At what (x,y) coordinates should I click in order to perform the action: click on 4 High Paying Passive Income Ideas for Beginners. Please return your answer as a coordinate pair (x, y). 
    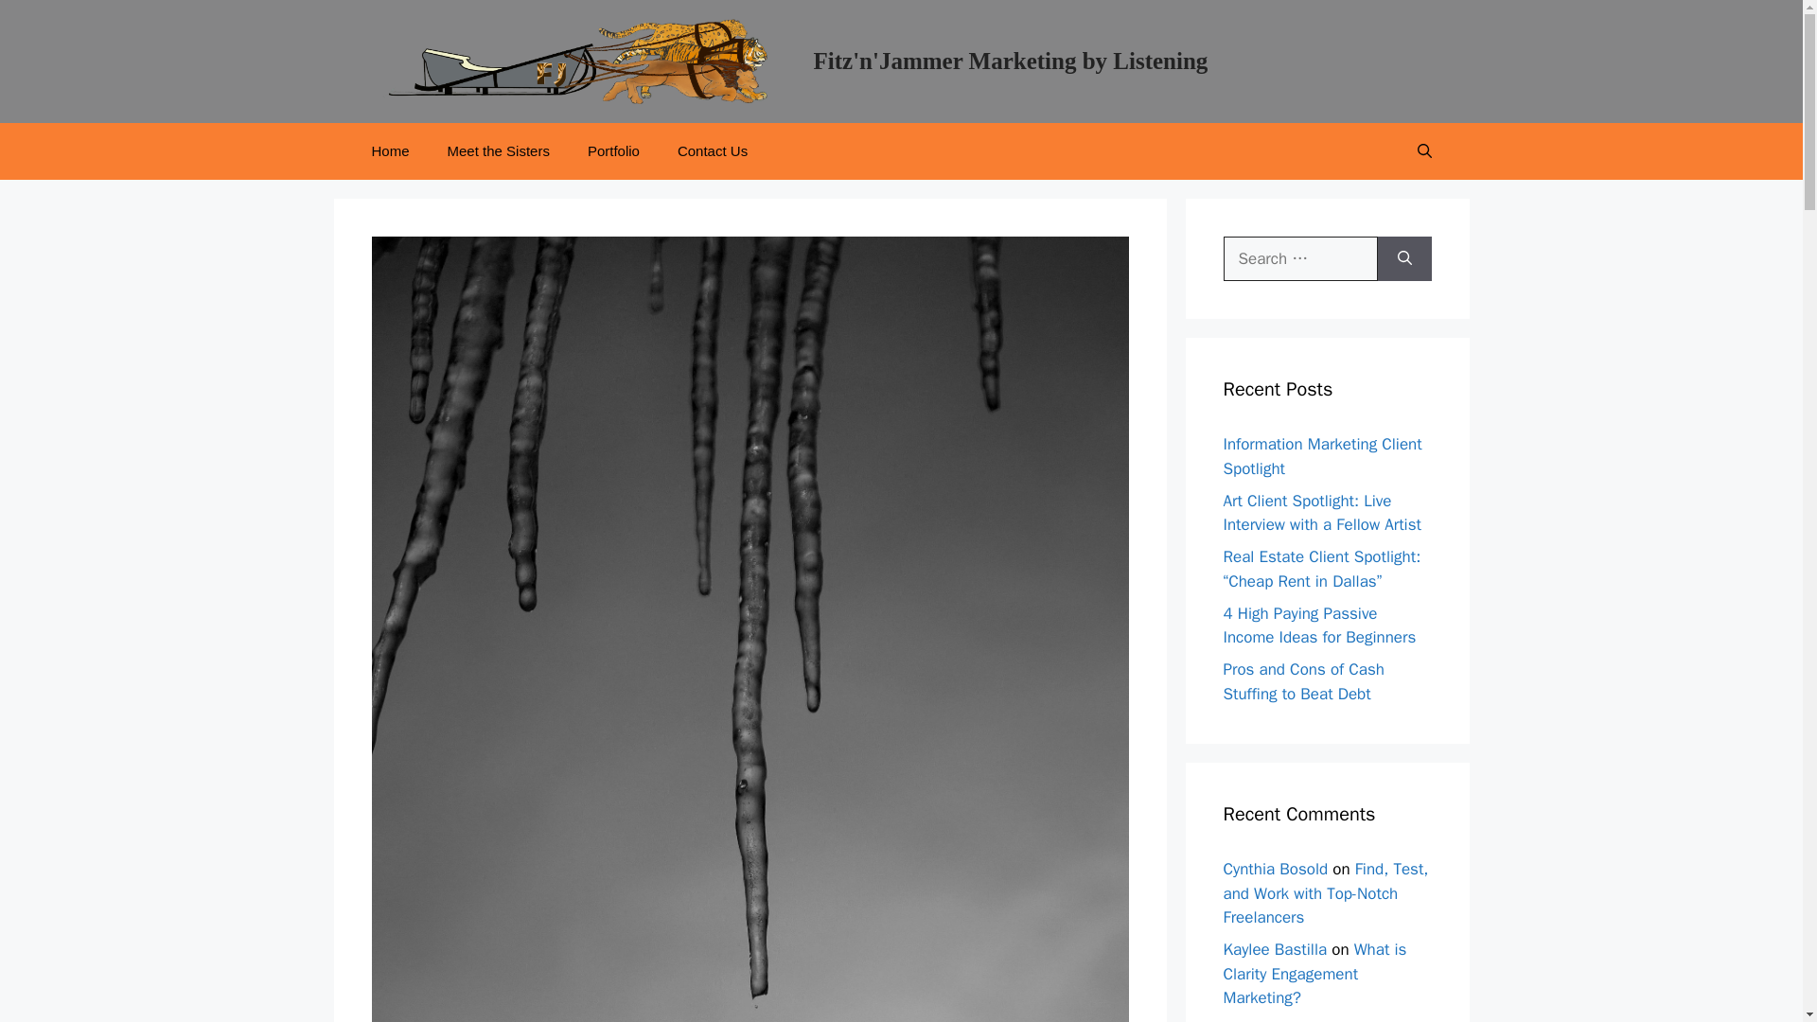
    Looking at the image, I should click on (1319, 626).